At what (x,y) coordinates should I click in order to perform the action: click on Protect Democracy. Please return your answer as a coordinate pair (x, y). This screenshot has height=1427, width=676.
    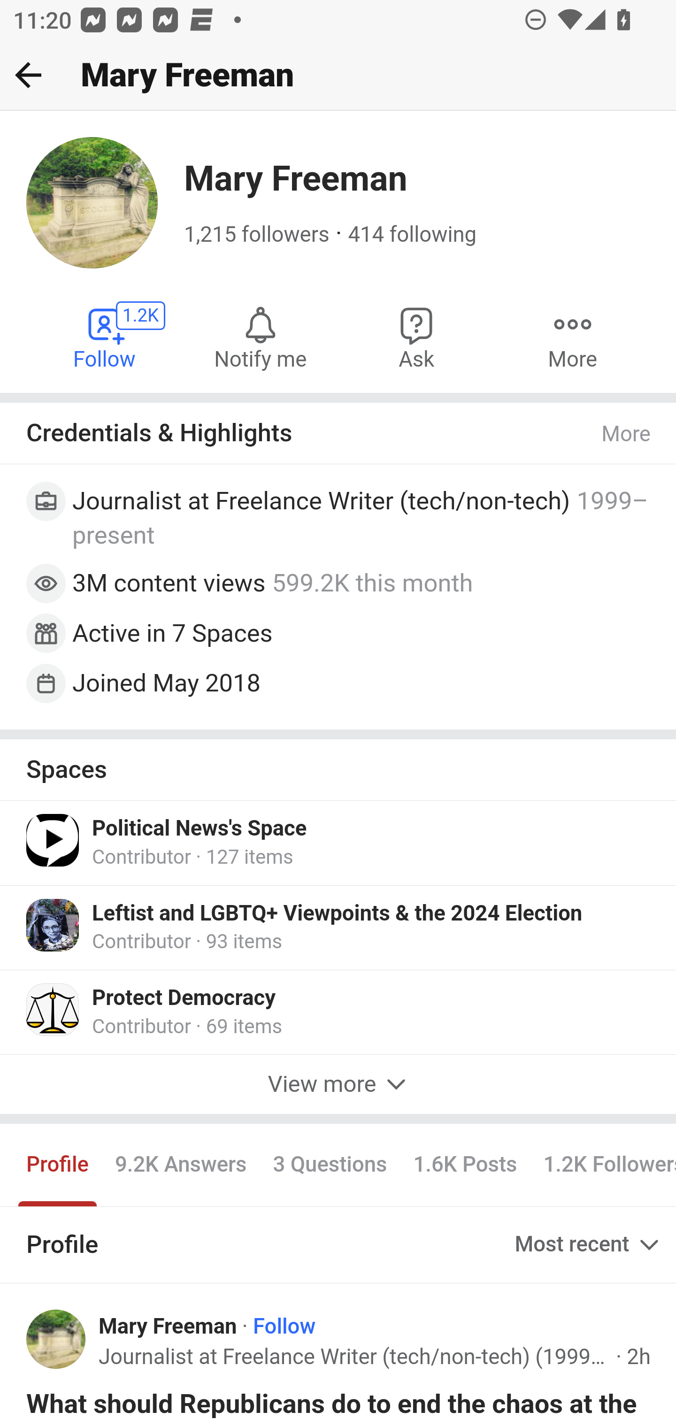
    Looking at the image, I should click on (184, 998).